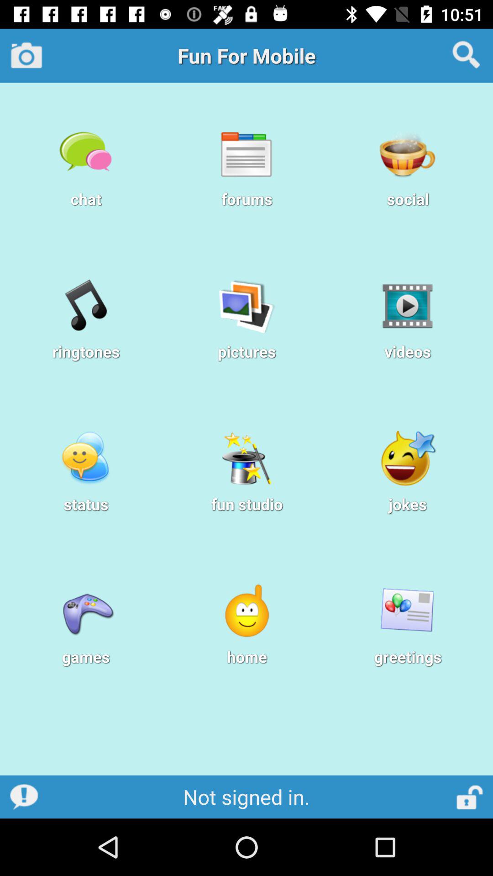 The width and height of the screenshot is (493, 876). I want to click on select the icon above the ringtones, so click(86, 306).